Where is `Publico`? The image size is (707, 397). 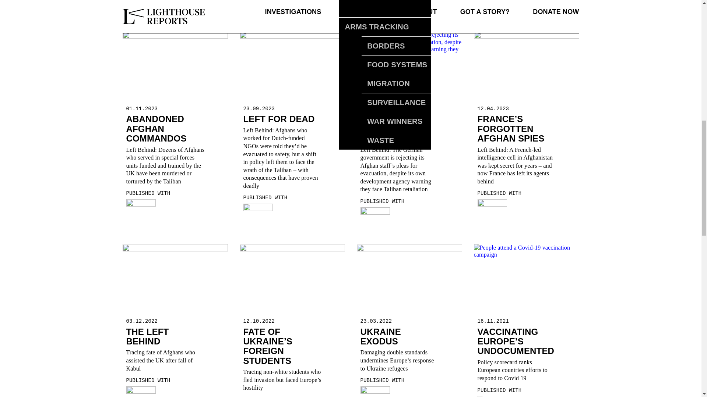 Publico is located at coordinates (492, 396).